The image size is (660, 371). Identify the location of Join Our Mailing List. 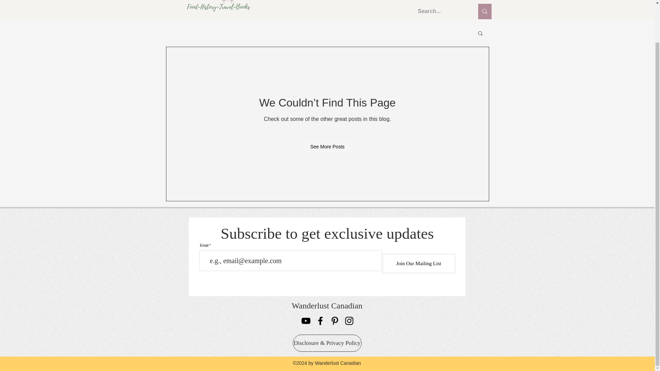
(418, 263).